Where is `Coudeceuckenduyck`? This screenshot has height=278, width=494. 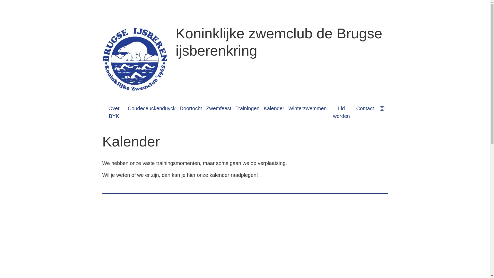
Coudeceuckenduyck is located at coordinates (152, 108).